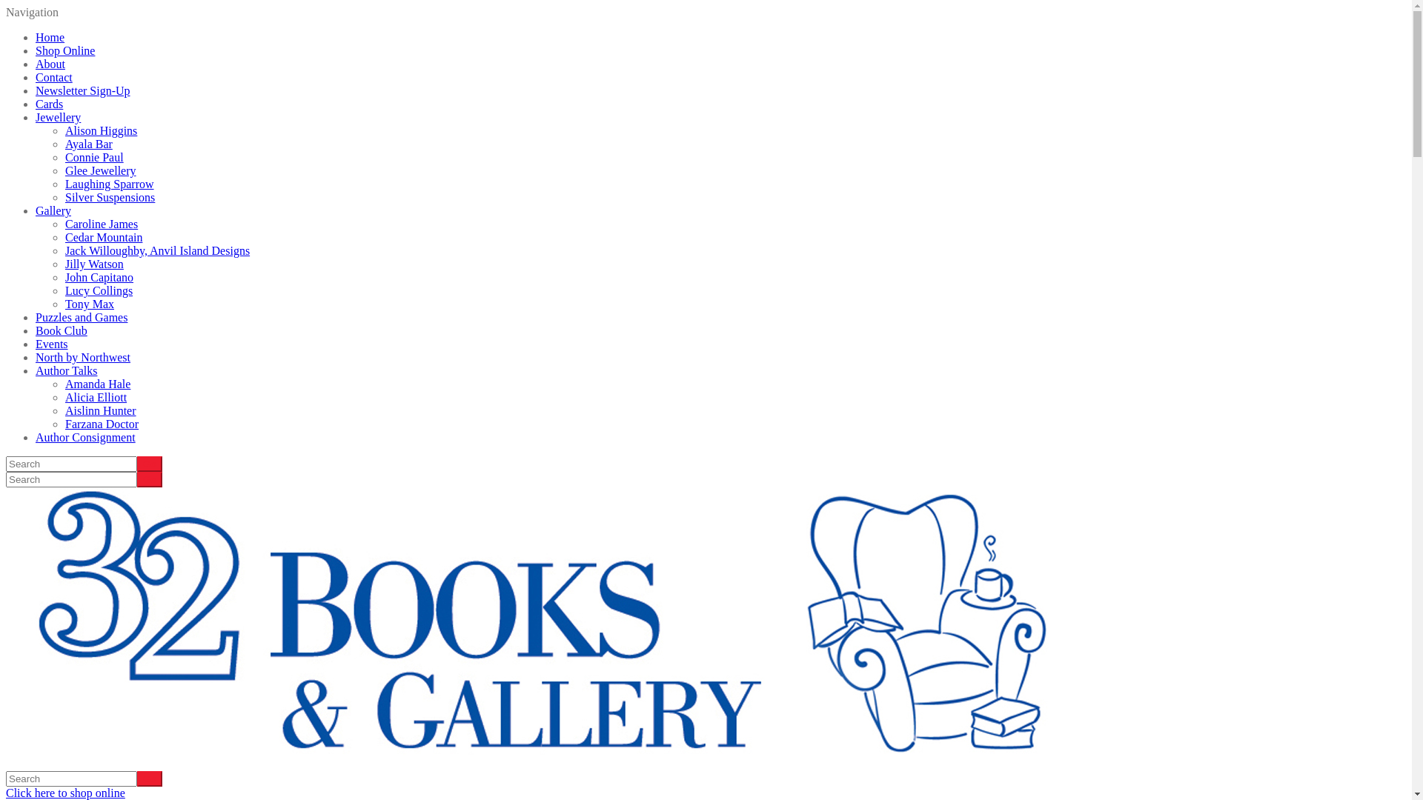 The width and height of the screenshot is (1423, 800). I want to click on Gallery, so click(53, 210).